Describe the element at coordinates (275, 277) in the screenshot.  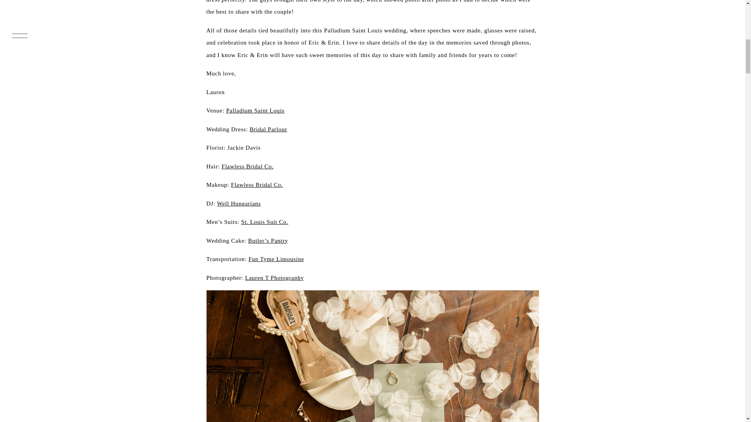
I see `Lauren T Photography` at that location.